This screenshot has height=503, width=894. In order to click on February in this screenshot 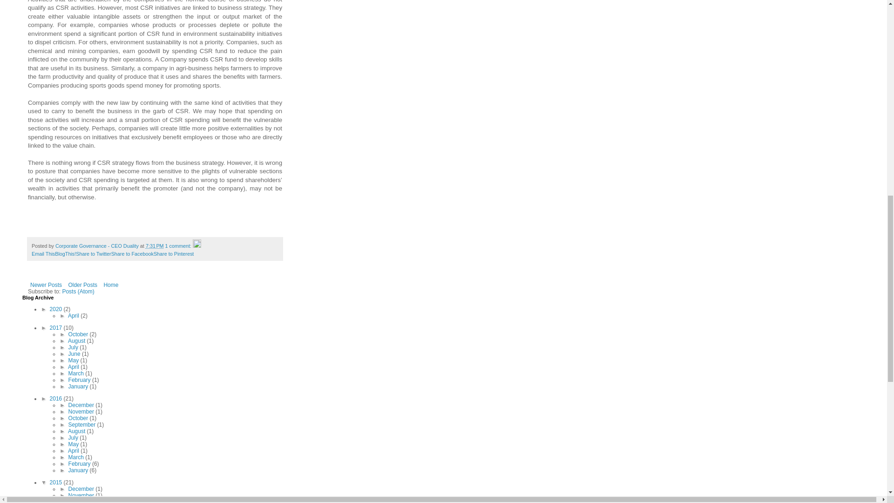, I will do `click(80, 380)`.